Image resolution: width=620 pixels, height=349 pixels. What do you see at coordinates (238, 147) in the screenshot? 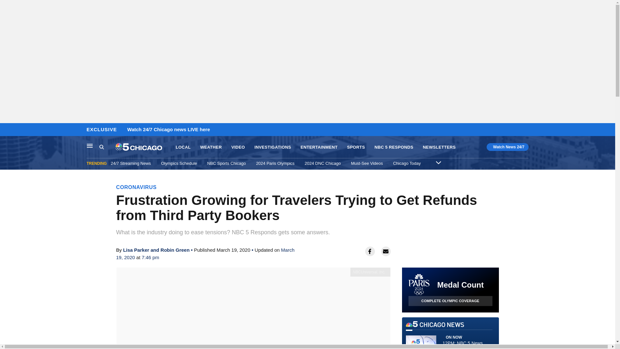
I see `VIDEO` at bounding box center [238, 147].